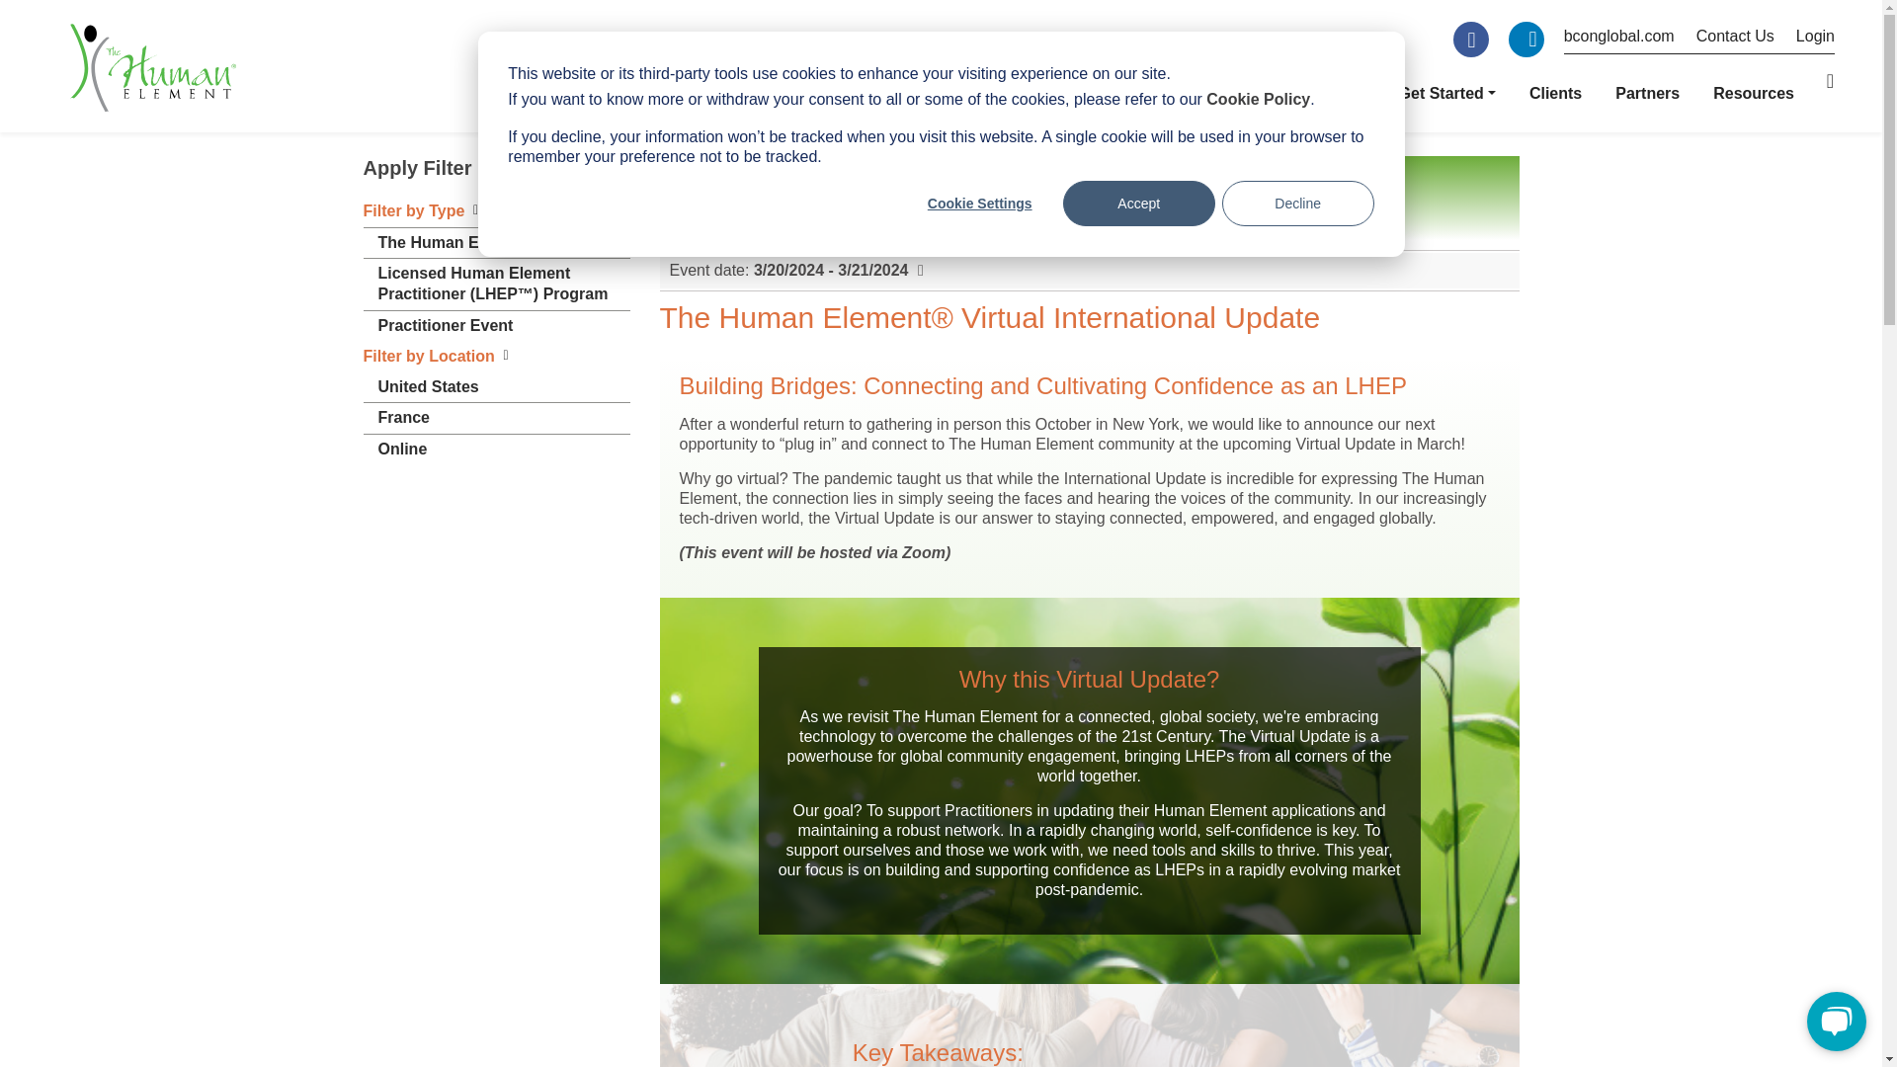  What do you see at coordinates (429, 357) in the screenshot?
I see `Filter by Location` at bounding box center [429, 357].